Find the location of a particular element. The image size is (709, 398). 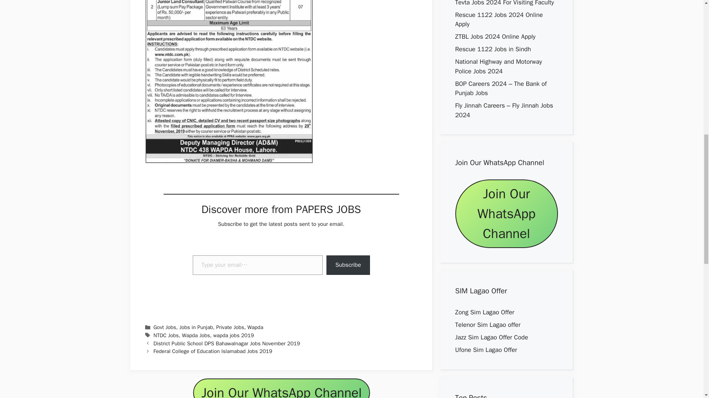

Govt Jobs is located at coordinates (165, 327).